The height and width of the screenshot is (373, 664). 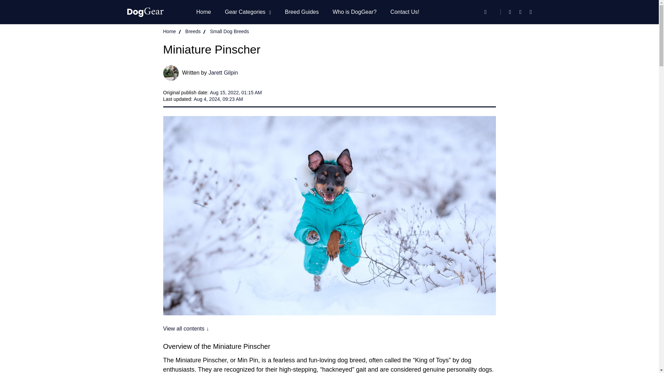 I want to click on Contact Us!, so click(x=405, y=12).